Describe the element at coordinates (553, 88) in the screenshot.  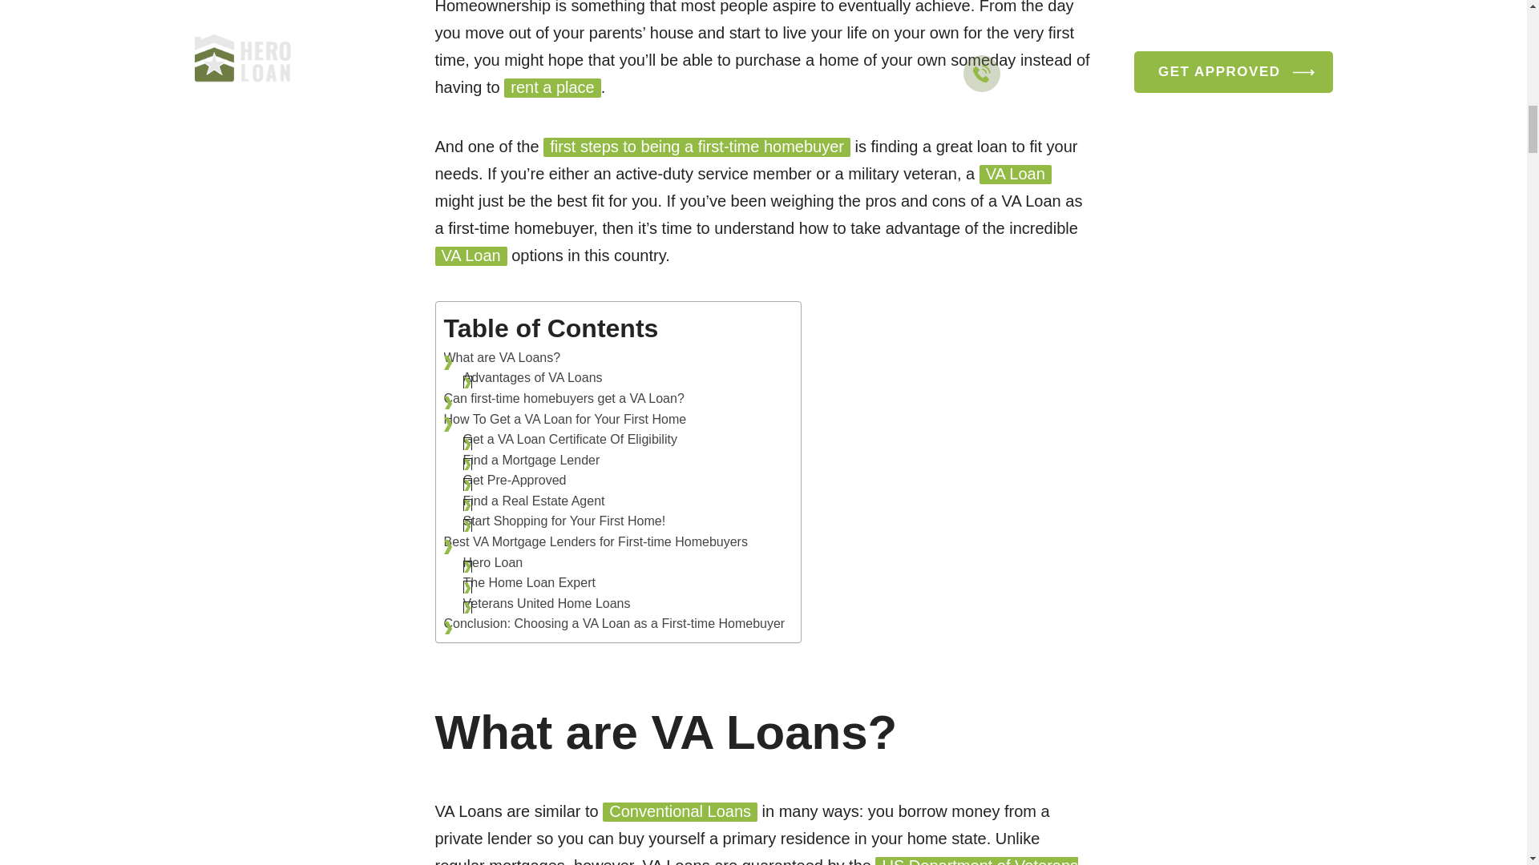
I see `rent a place` at that location.